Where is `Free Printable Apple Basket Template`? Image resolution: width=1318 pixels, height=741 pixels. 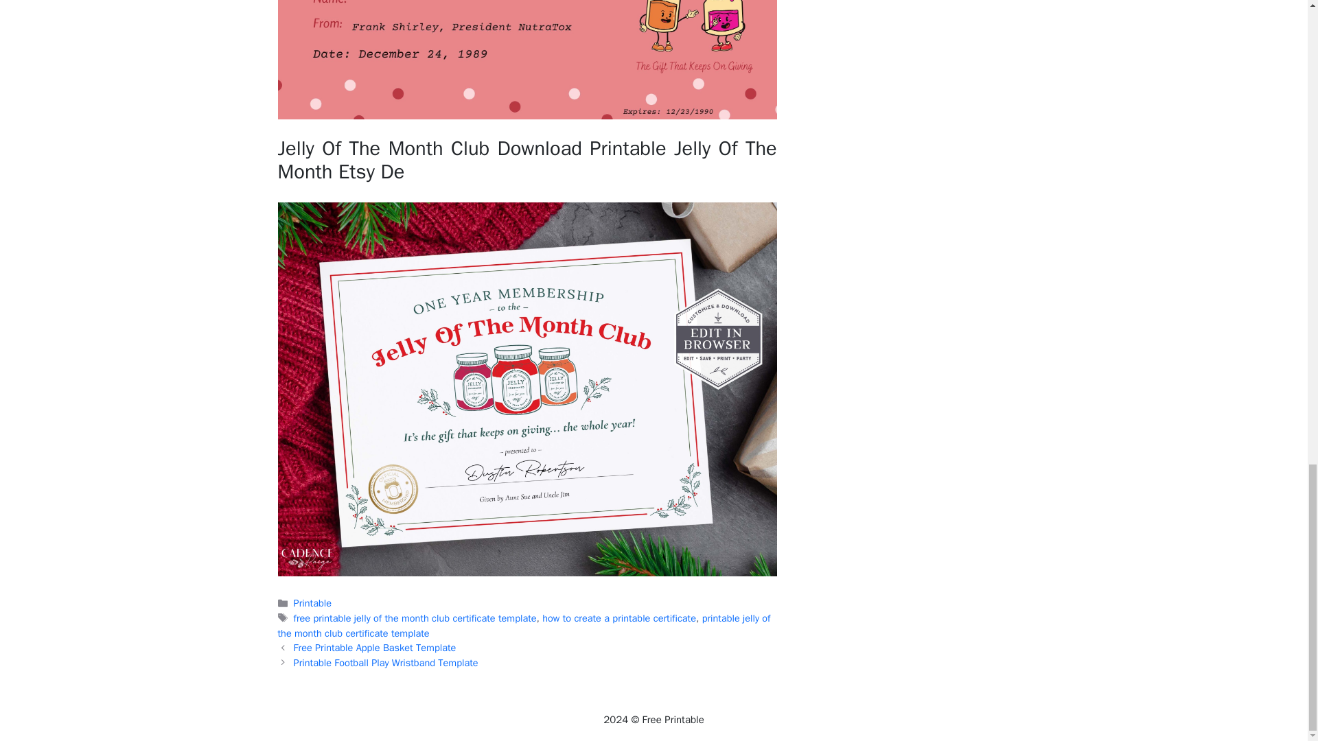
Free Printable Apple Basket Template is located at coordinates (375, 648).